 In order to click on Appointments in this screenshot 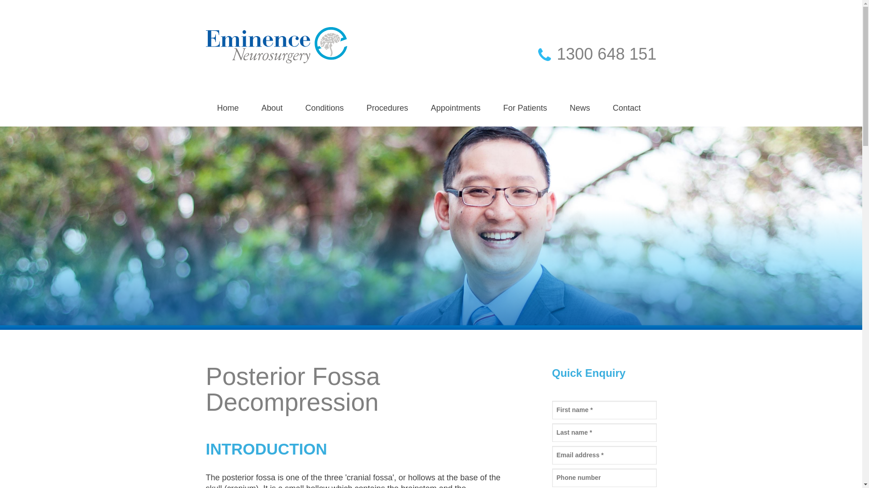, I will do `click(456, 108)`.